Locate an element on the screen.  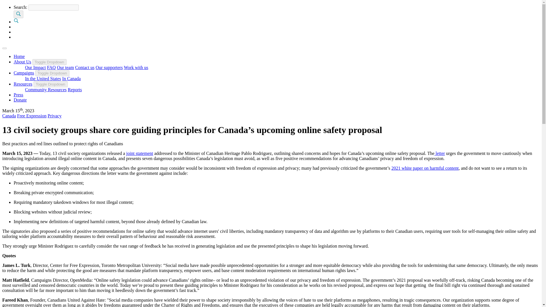
Our Impact is located at coordinates (35, 67).